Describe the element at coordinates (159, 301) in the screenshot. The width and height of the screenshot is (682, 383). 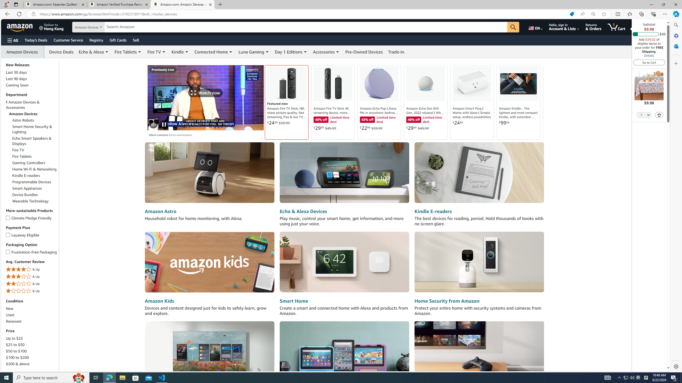
I see `Amazon Kids` at that location.